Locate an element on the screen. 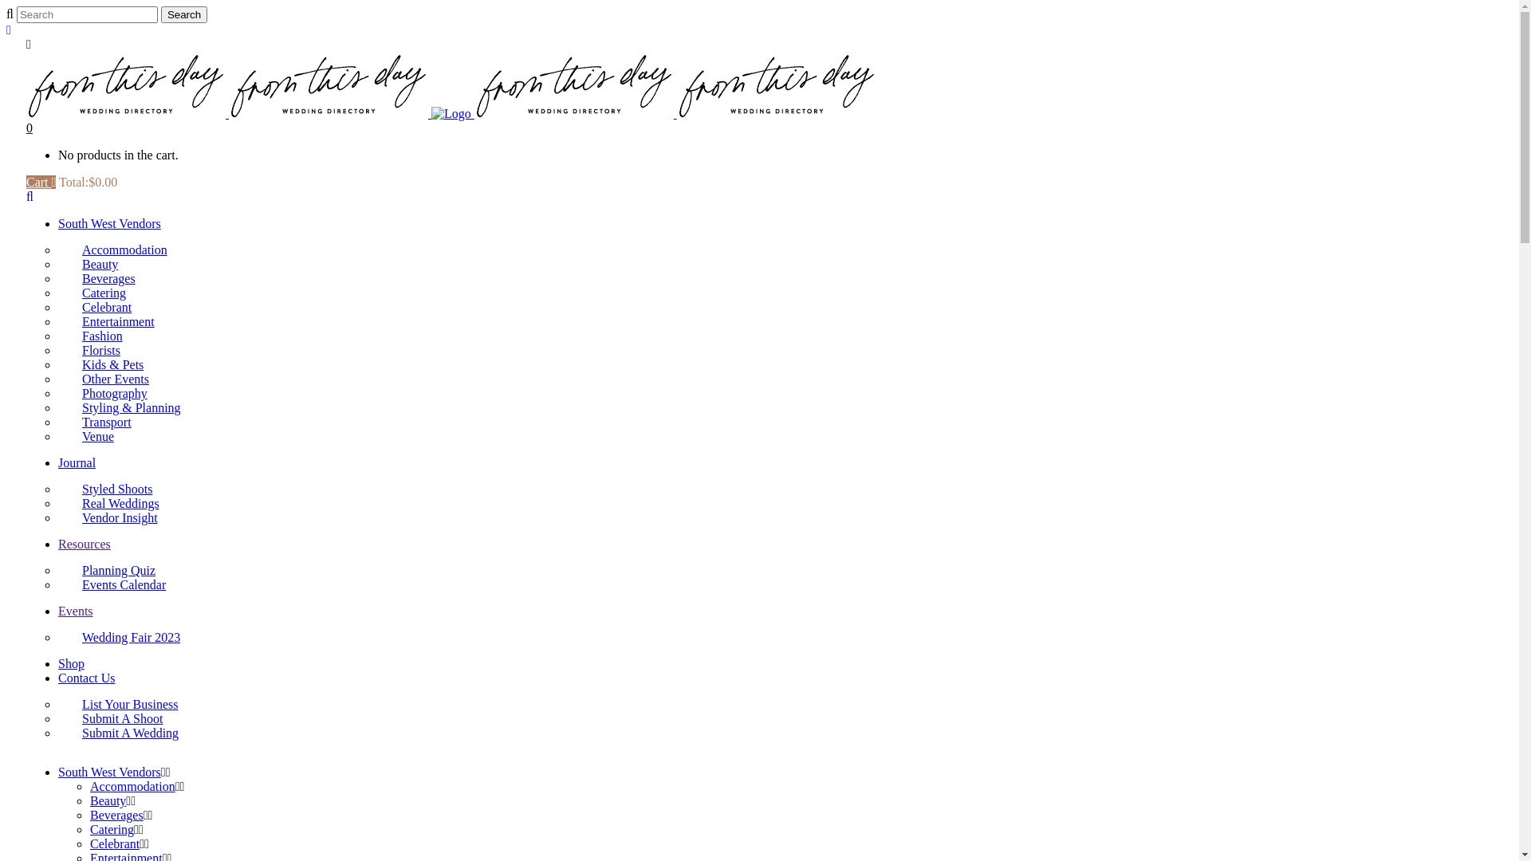 The height and width of the screenshot is (861, 1531). Beauty is located at coordinates (88, 265).